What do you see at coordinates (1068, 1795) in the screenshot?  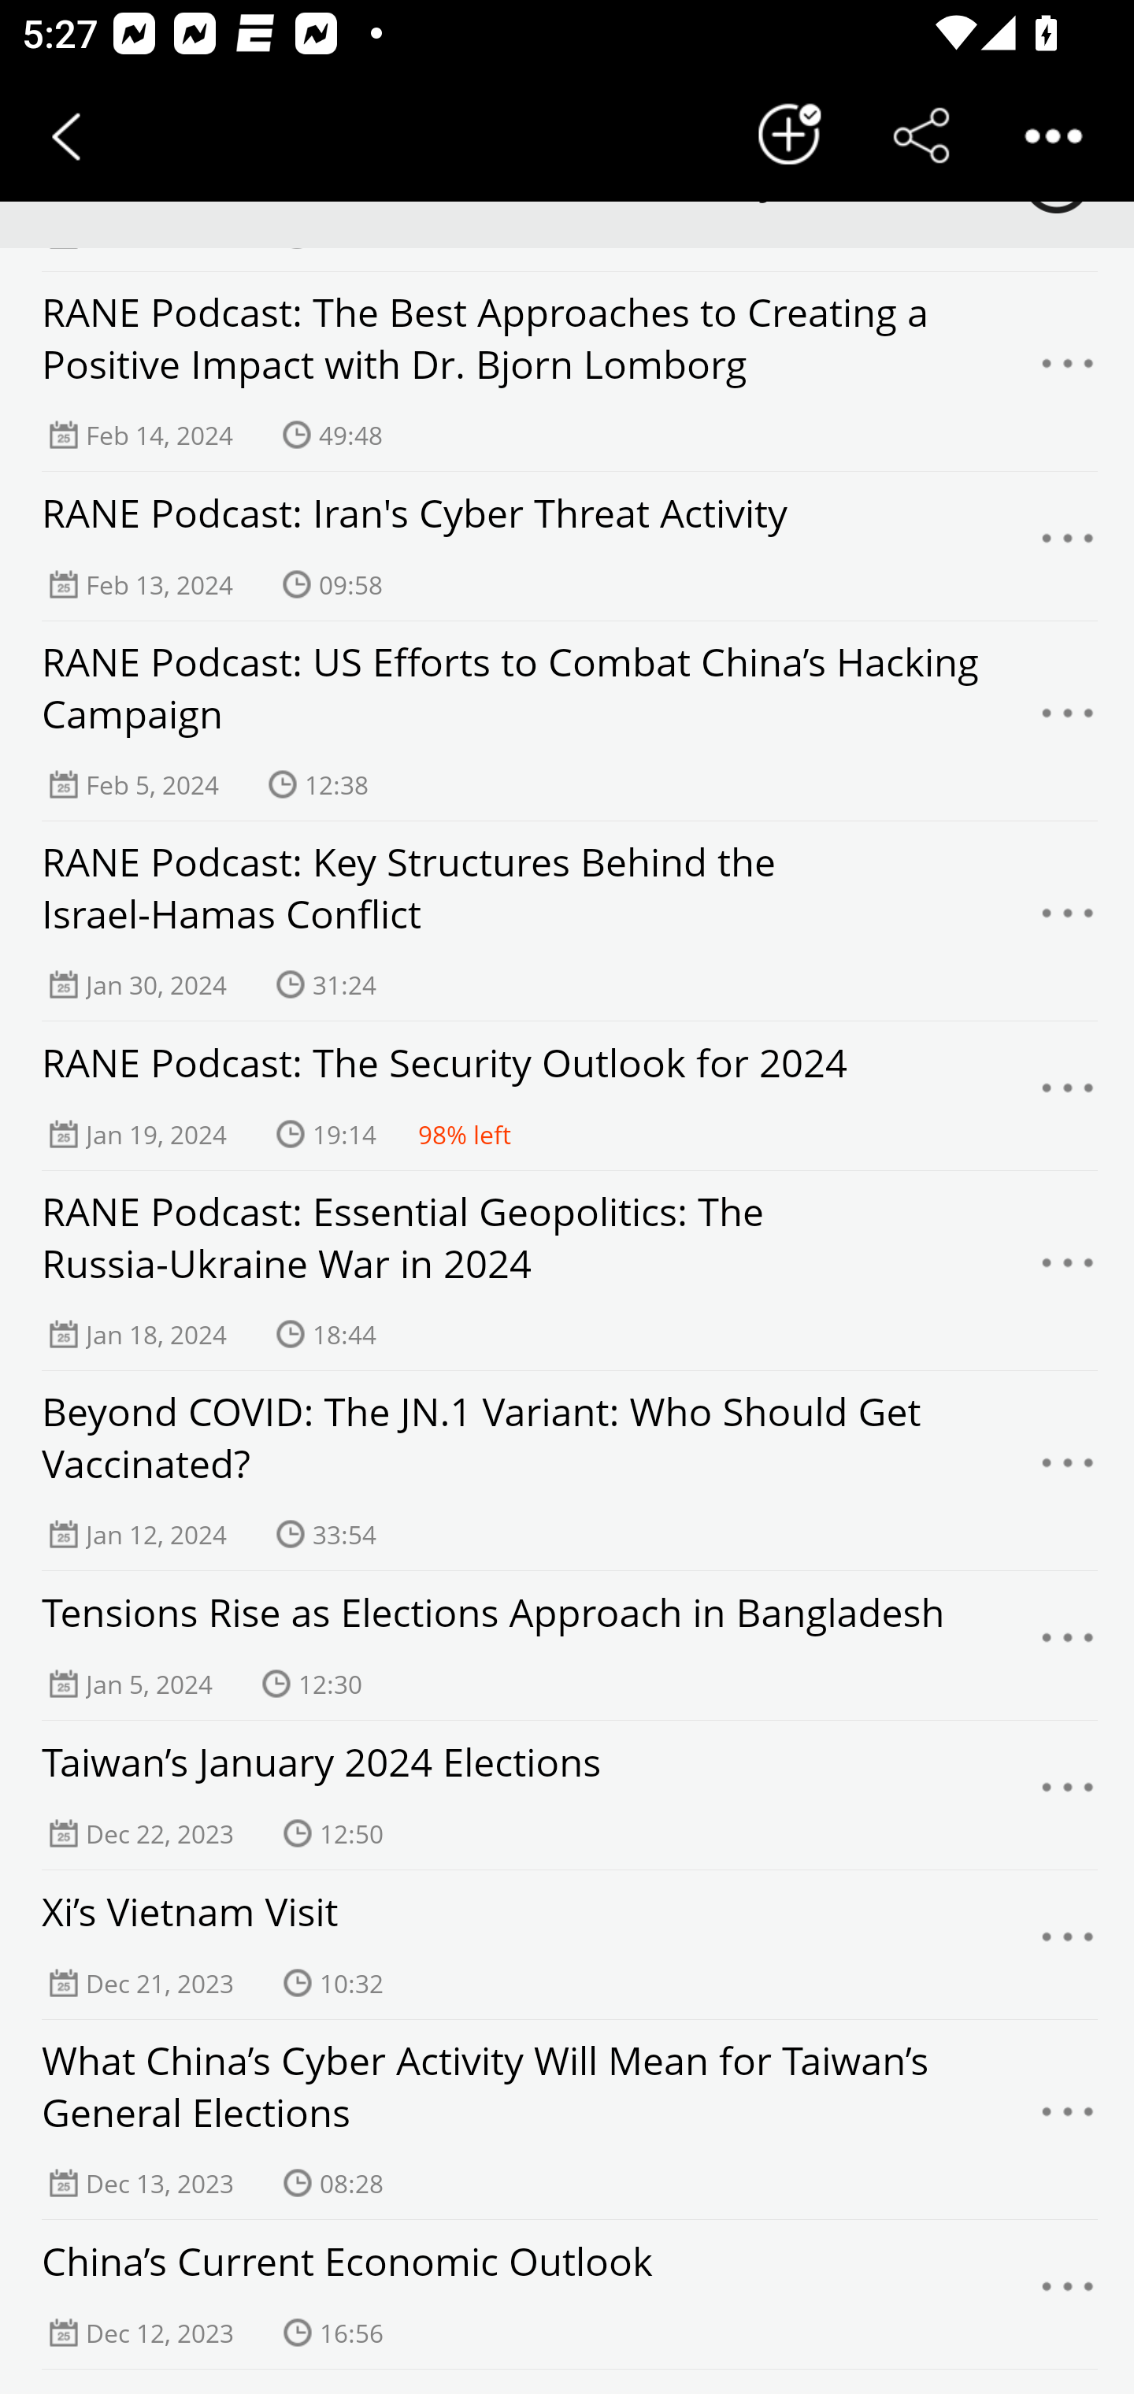 I see `Menu` at bounding box center [1068, 1795].